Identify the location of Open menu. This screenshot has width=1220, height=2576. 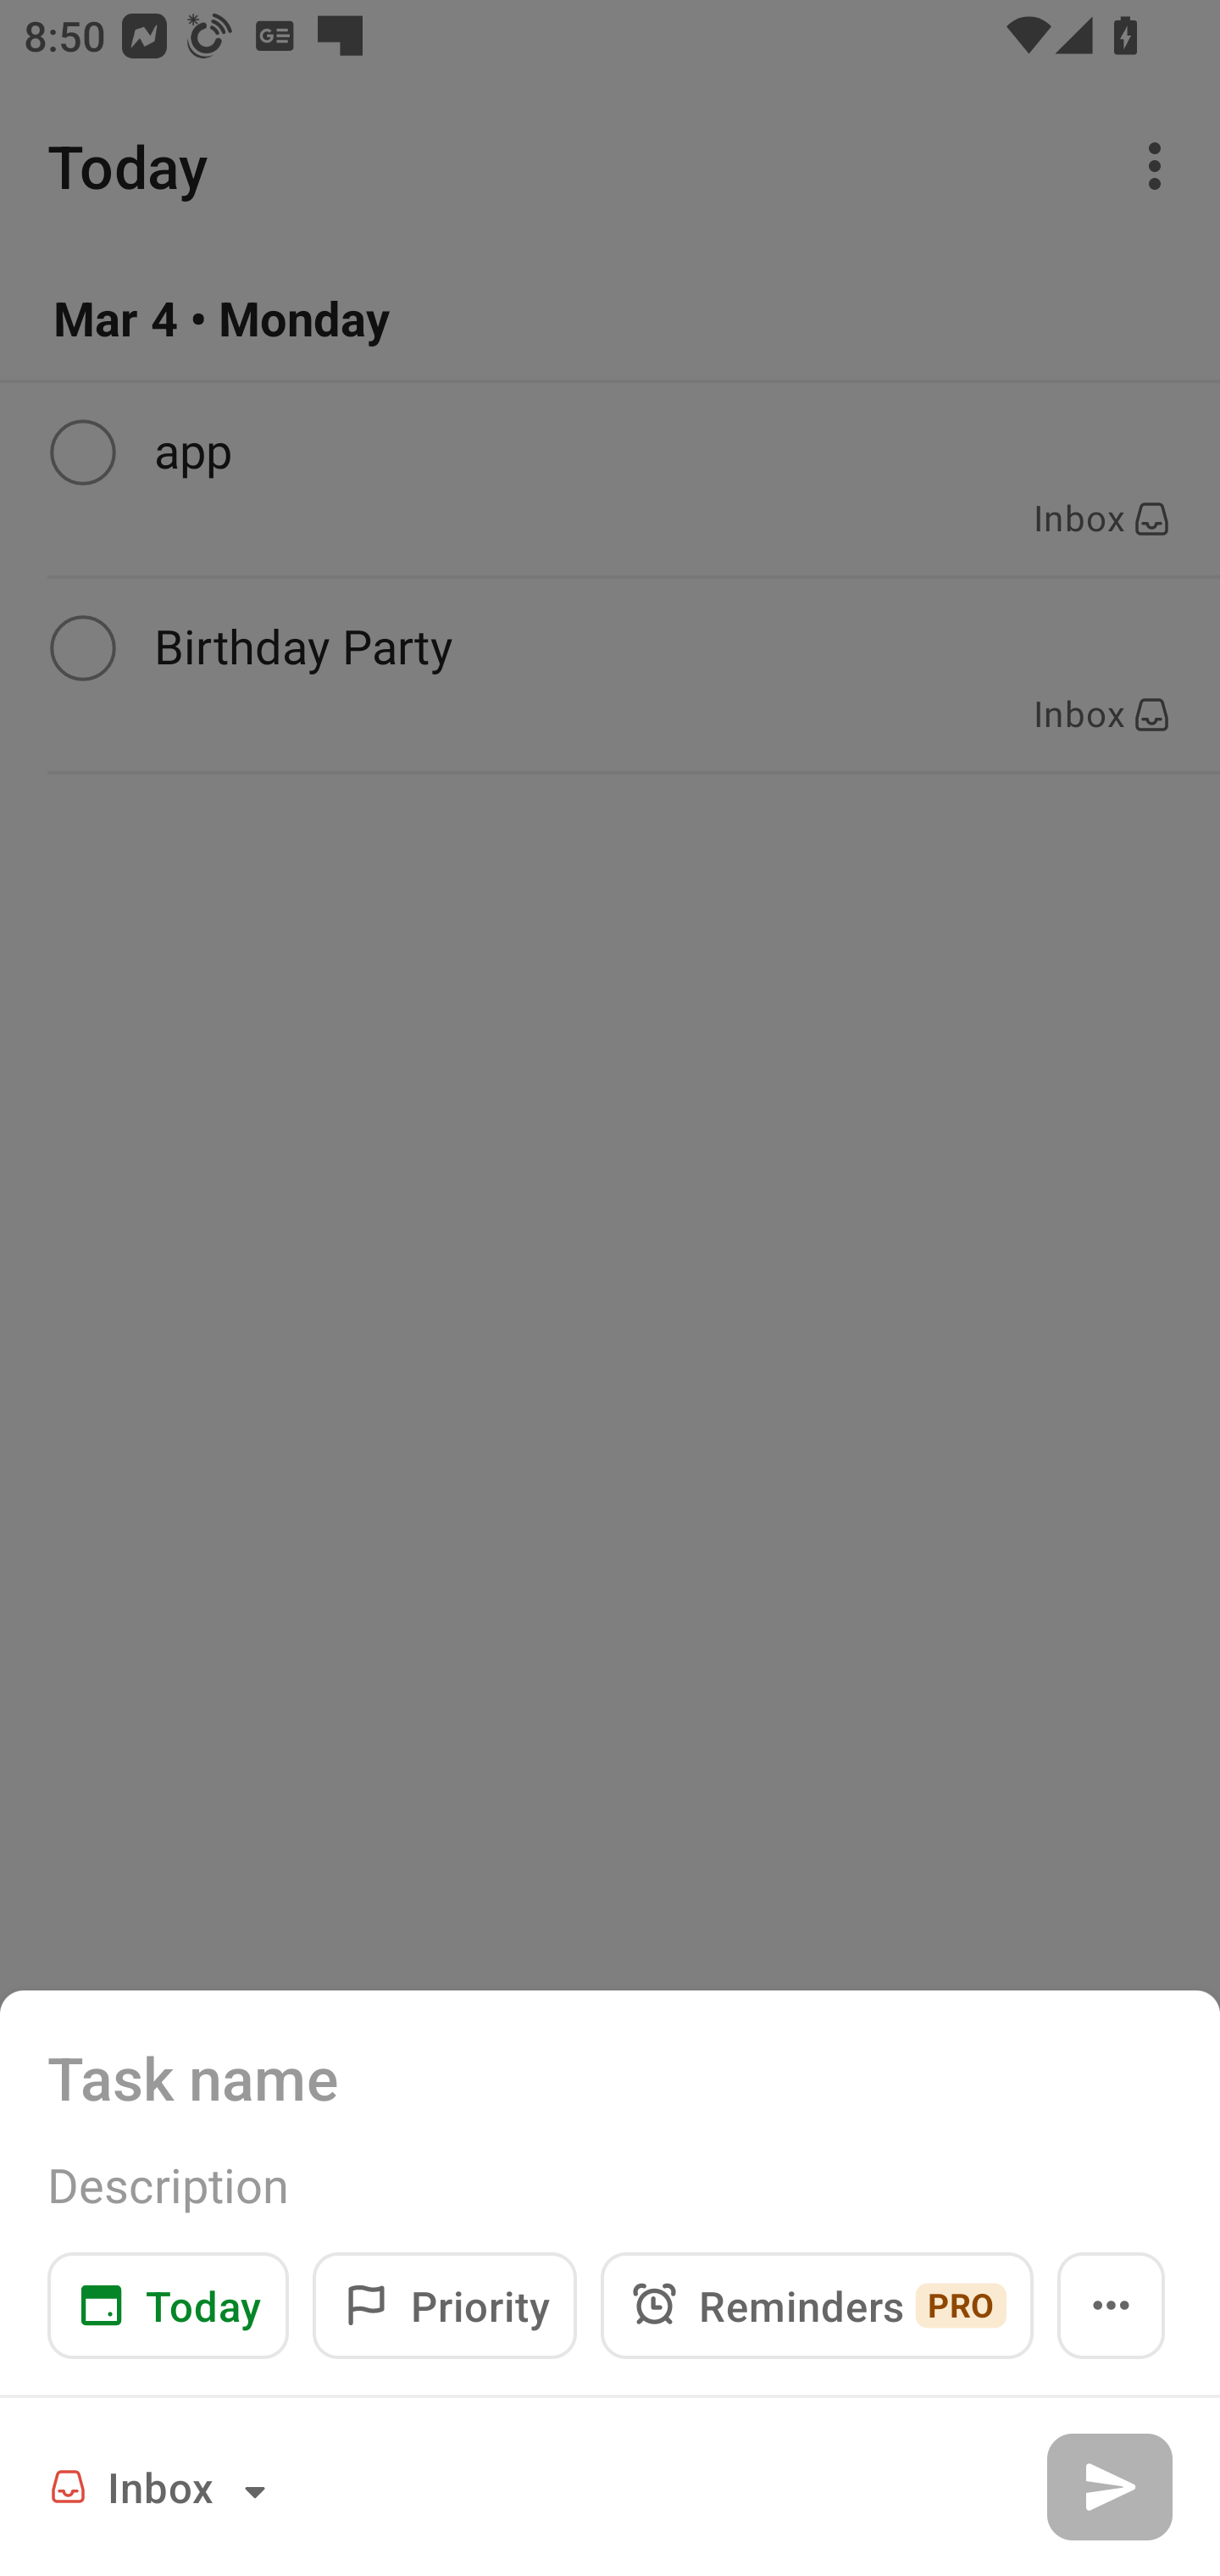
(1112, 2305).